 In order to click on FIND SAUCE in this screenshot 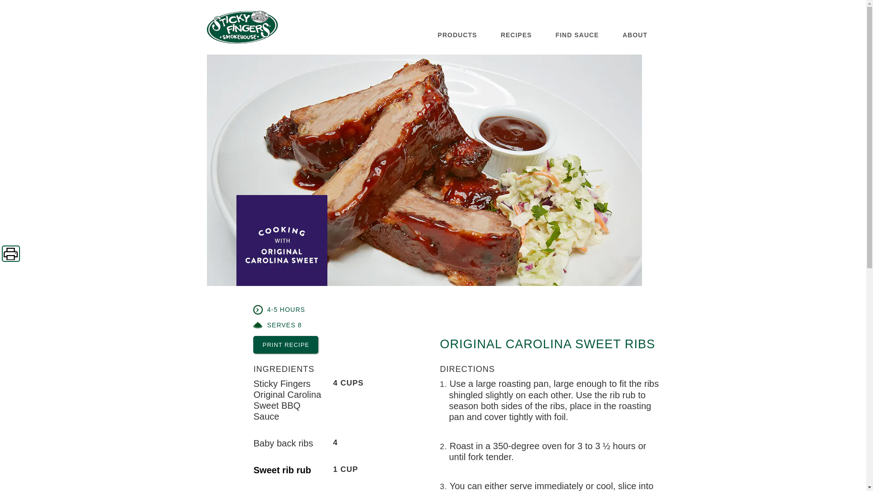, I will do `click(577, 35)`.